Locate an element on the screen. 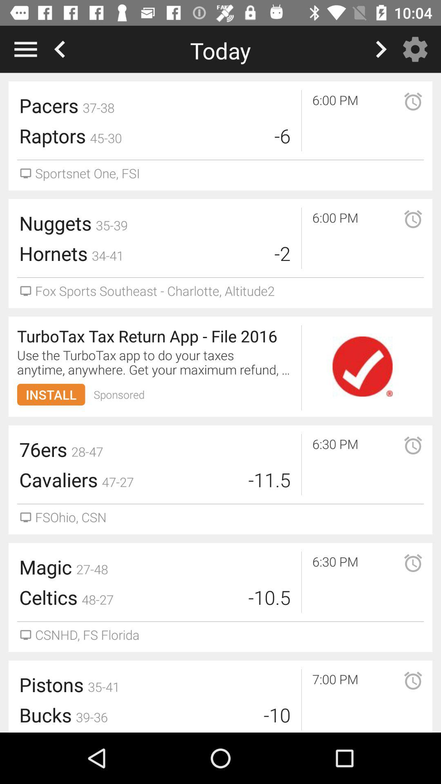  choose the sponsored icon is located at coordinates (119, 394).